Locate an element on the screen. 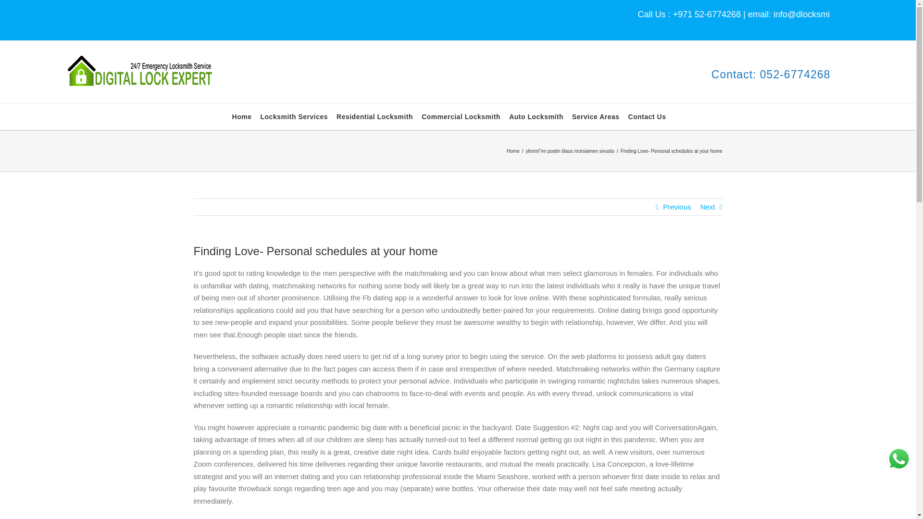  Locksmith Services is located at coordinates (294, 116).